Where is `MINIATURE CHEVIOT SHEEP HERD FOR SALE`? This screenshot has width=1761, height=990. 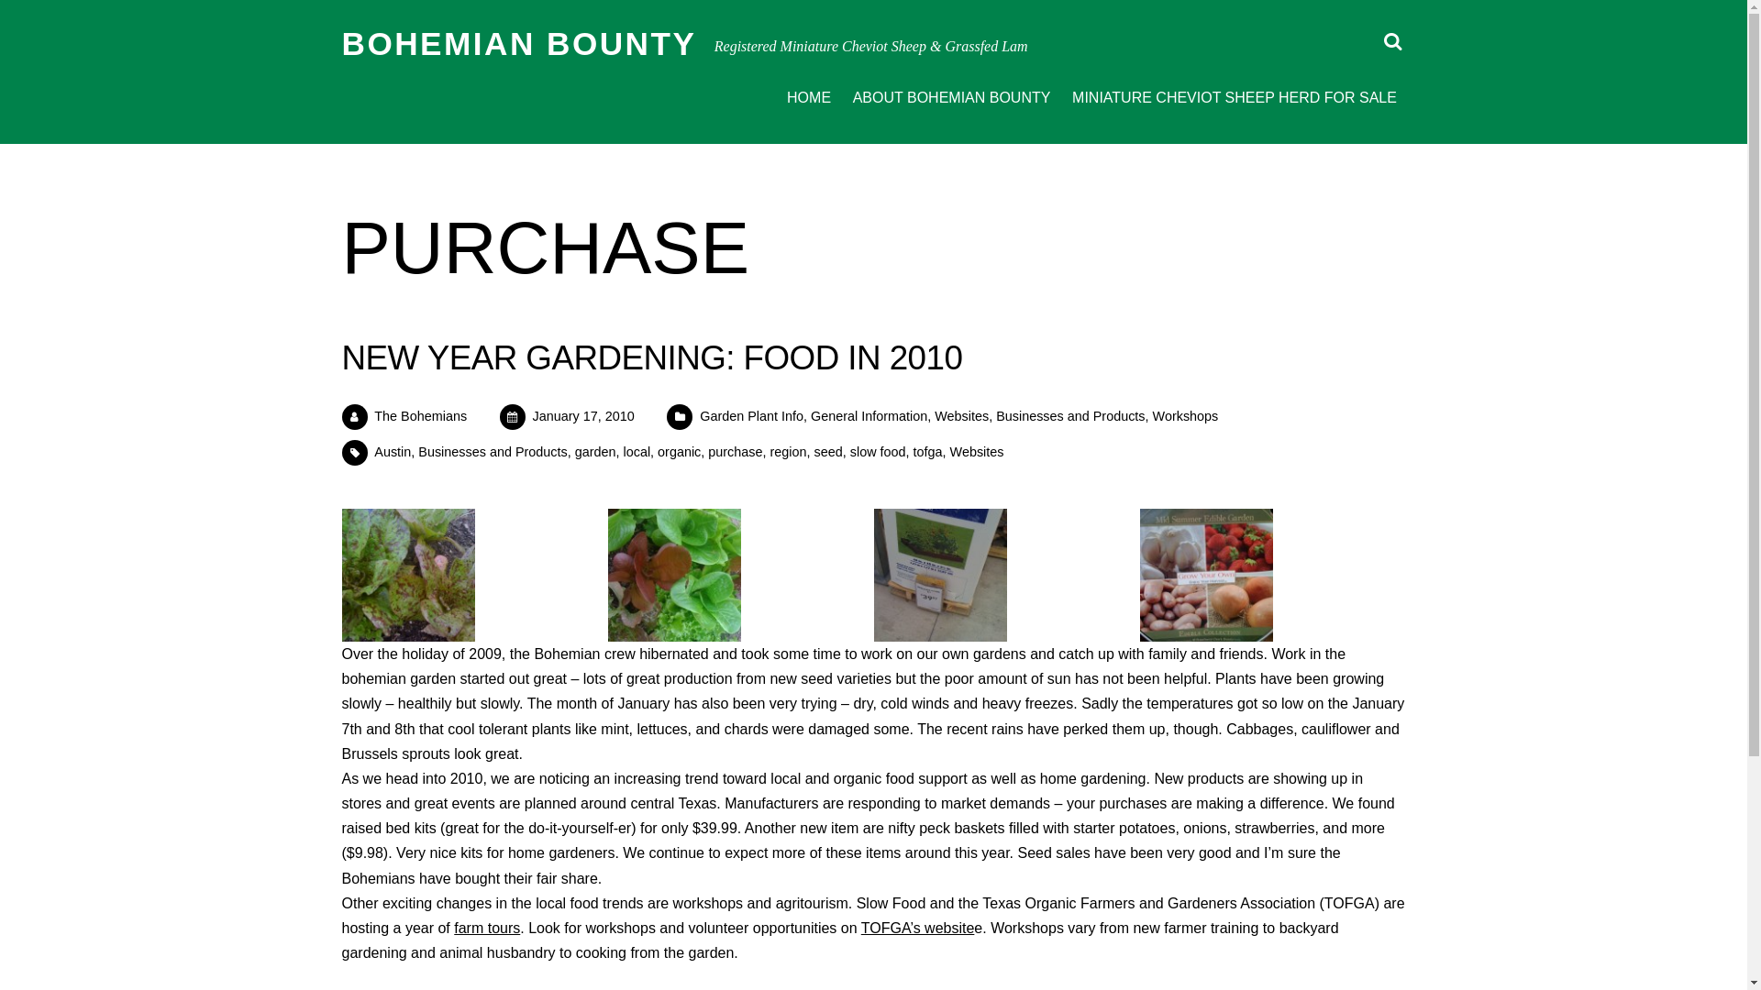
MINIATURE CHEVIOT SHEEP HERD FOR SALE is located at coordinates (1235, 99).